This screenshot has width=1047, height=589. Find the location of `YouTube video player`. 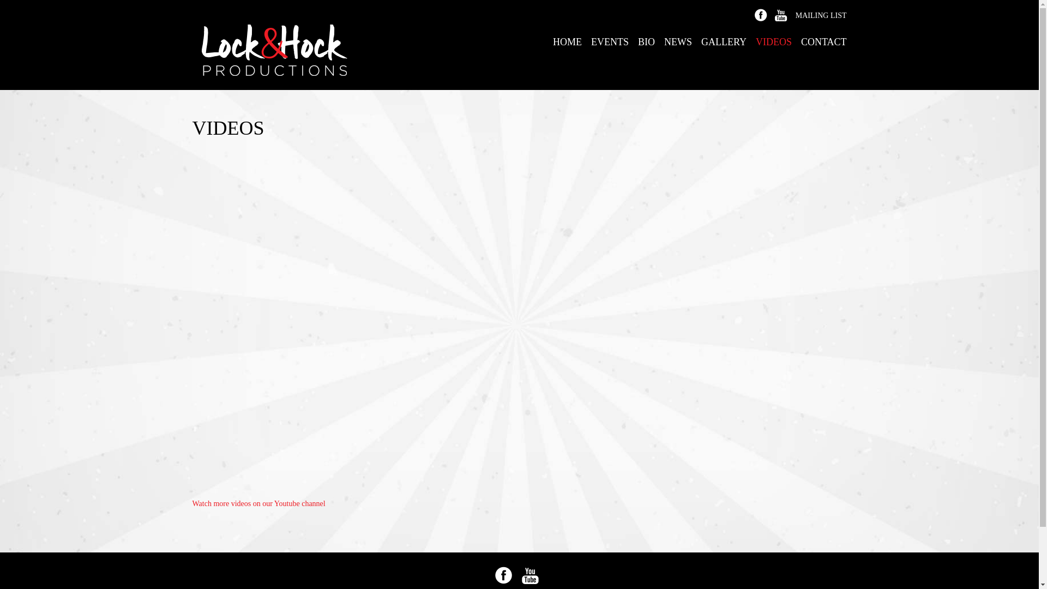

YouTube video player is located at coordinates (345, 402).